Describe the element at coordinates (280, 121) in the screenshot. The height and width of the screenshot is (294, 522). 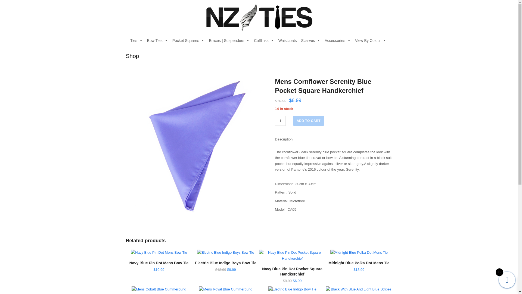
I see `1` at that location.